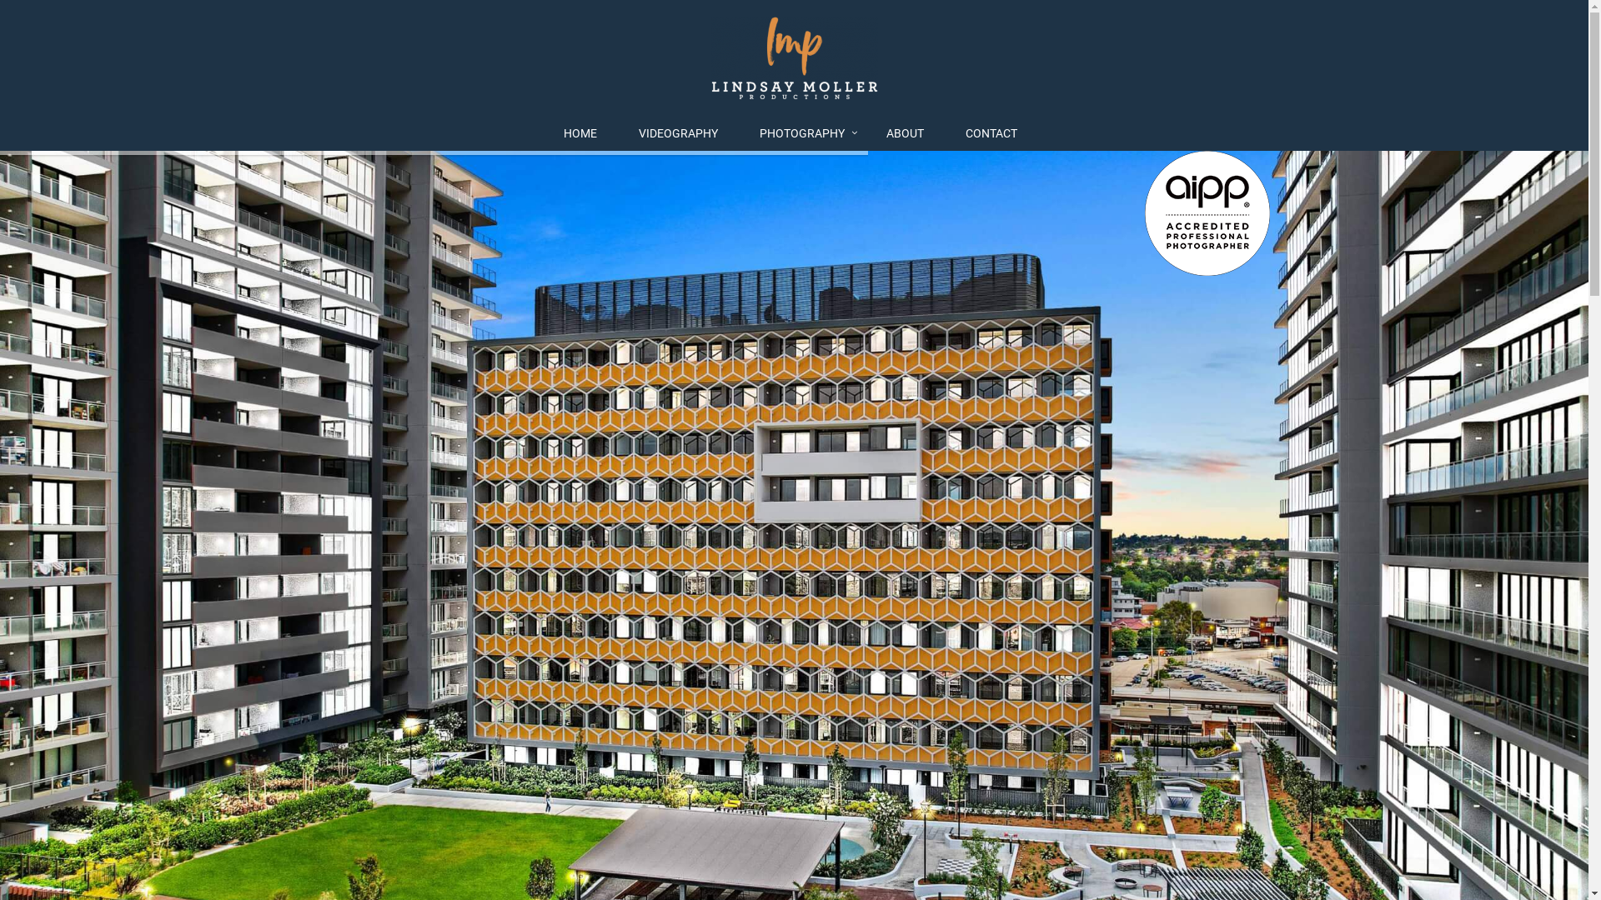 The width and height of the screenshot is (1601, 900). Describe the element at coordinates (909, 134) in the screenshot. I see `ABOUT` at that location.